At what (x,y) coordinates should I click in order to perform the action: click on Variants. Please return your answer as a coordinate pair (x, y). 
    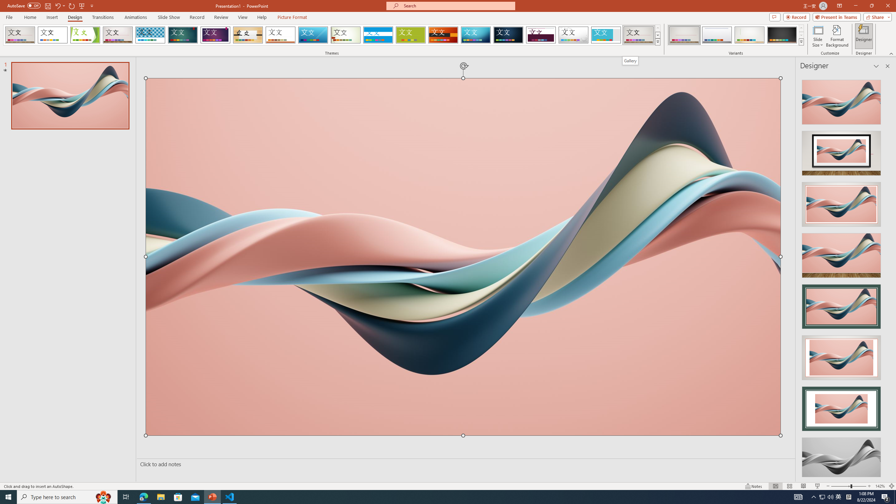
    Looking at the image, I should click on (801, 42).